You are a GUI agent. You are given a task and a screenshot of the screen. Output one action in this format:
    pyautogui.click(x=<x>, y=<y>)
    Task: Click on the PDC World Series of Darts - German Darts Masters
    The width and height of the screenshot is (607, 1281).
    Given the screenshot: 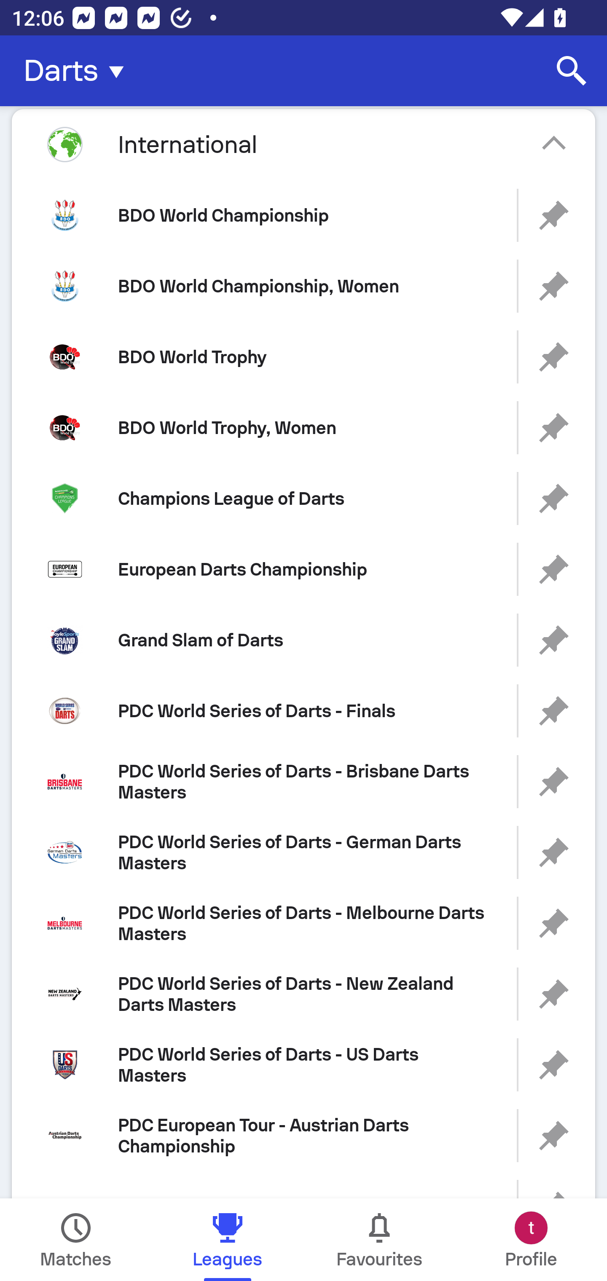 What is the action you would take?
    pyautogui.click(x=303, y=852)
    